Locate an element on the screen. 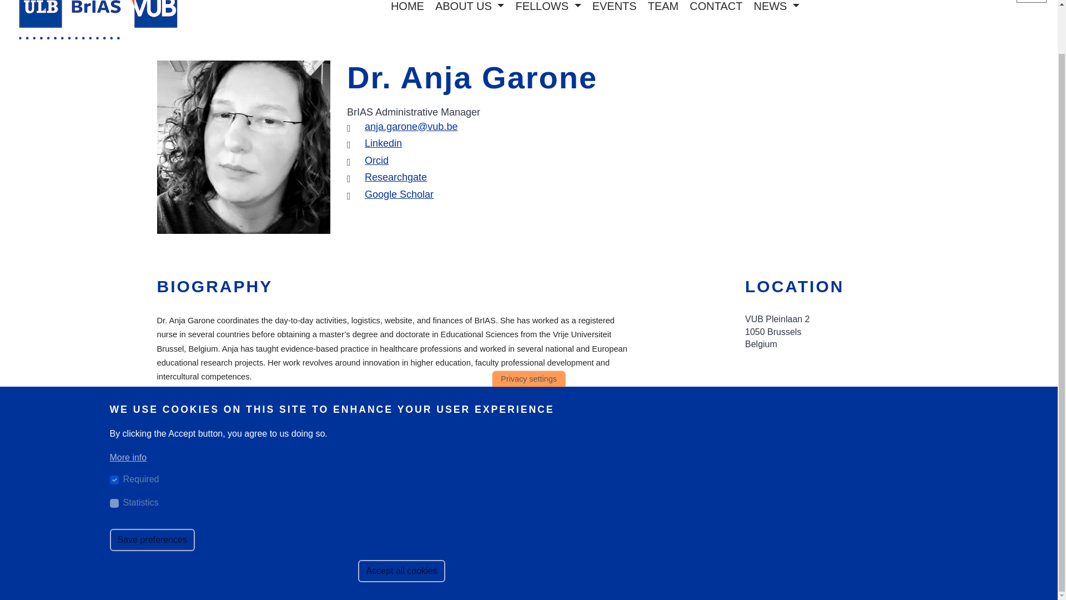 This screenshot has width=1066, height=600. Google Scholar is located at coordinates (399, 194).